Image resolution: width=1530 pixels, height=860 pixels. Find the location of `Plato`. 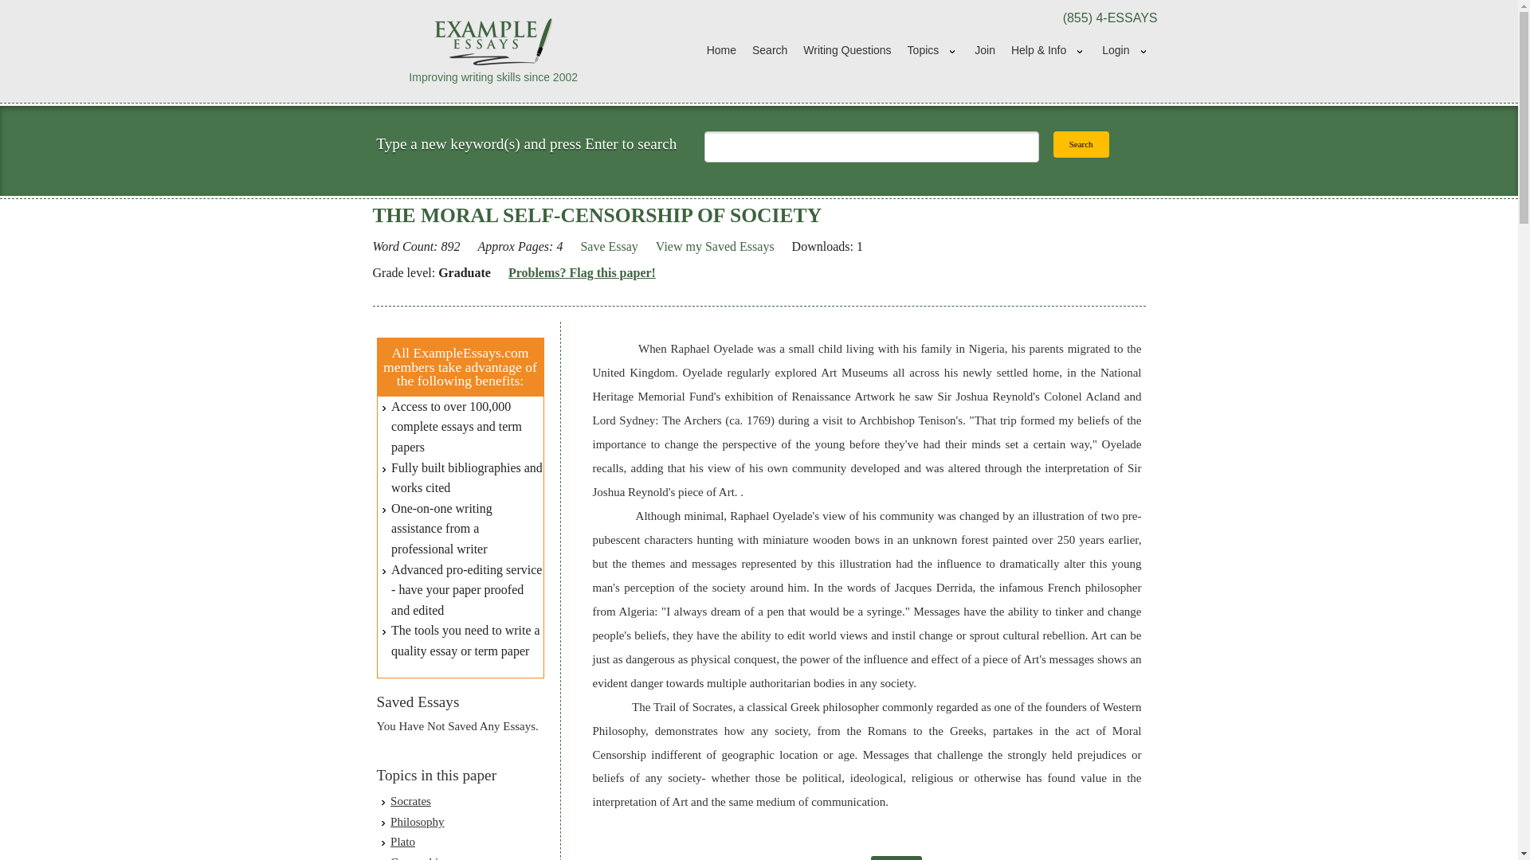

Plato is located at coordinates (402, 841).